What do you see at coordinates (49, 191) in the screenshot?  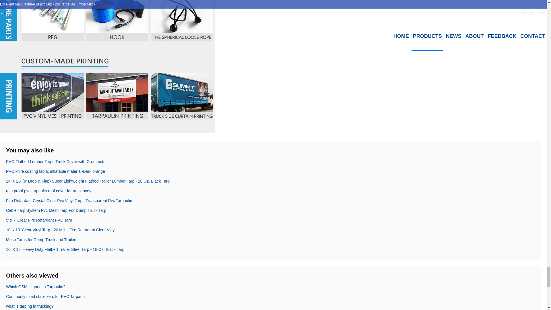 I see `rain proof pvc tarpaulin roof cover for truck body` at bounding box center [49, 191].